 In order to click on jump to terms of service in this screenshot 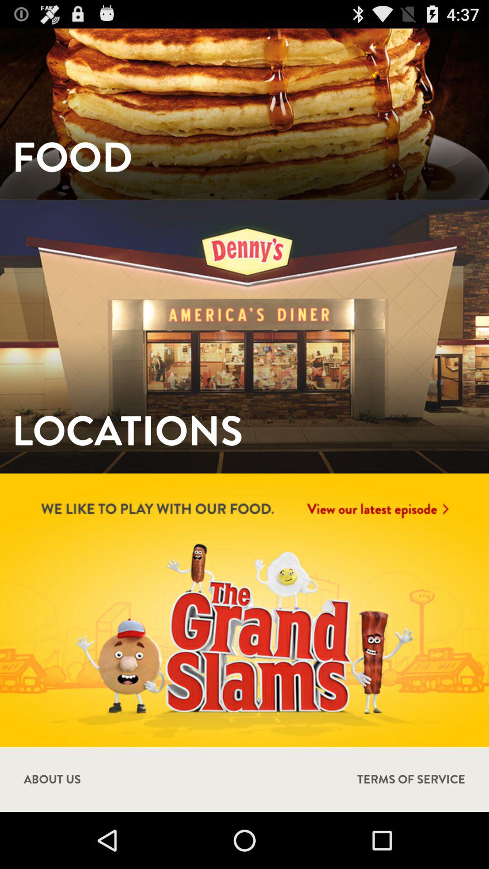, I will do `click(411, 779)`.